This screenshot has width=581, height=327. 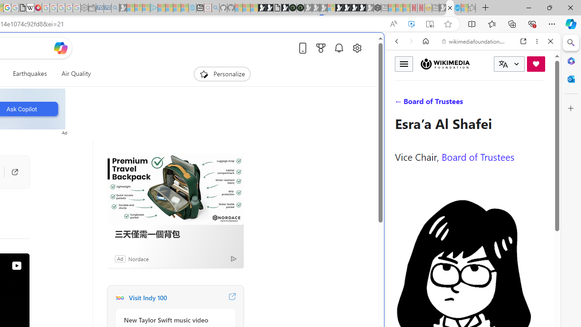 What do you see at coordinates (15, 172) in the screenshot?
I see `Go to publisher's site` at bounding box center [15, 172].